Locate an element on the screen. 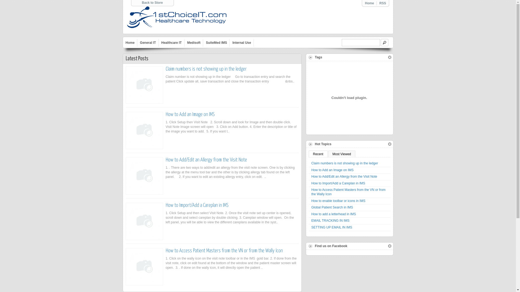 The image size is (520, 292). Recent is located at coordinates (318, 154).